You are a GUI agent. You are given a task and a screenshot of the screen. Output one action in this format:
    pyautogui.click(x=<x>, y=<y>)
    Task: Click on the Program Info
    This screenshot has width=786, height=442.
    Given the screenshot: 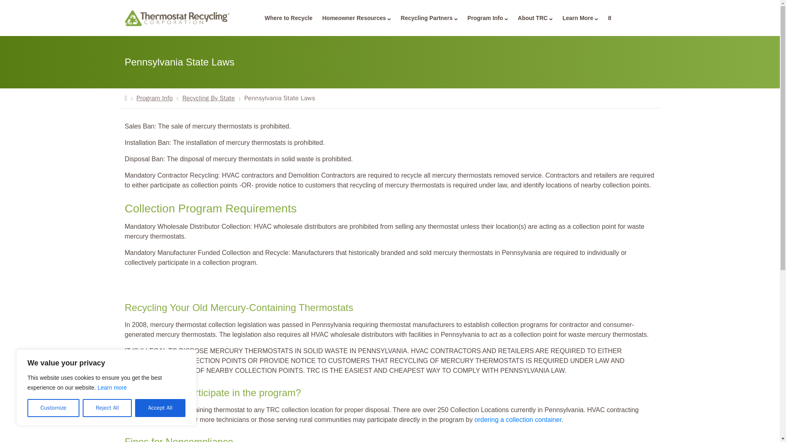 What is the action you would take?
    pyautogui.click(x=488, y=18)
    